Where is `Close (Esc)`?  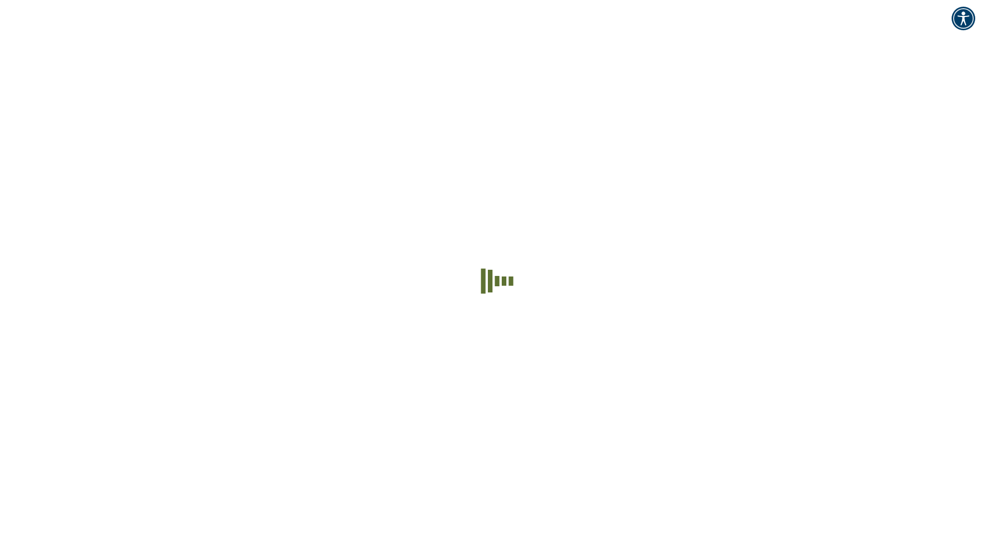
Close (Esc) is located at coordinates (8, 434).